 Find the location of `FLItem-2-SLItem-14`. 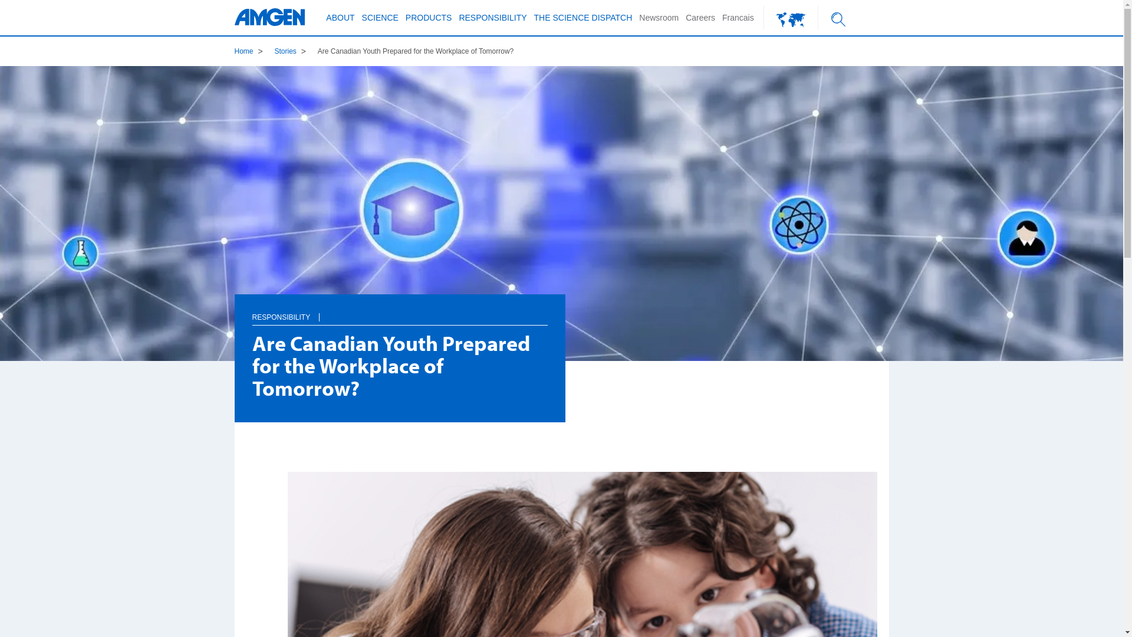

FLItem-2-SLItem-14 is located at coordinates (350, 151).